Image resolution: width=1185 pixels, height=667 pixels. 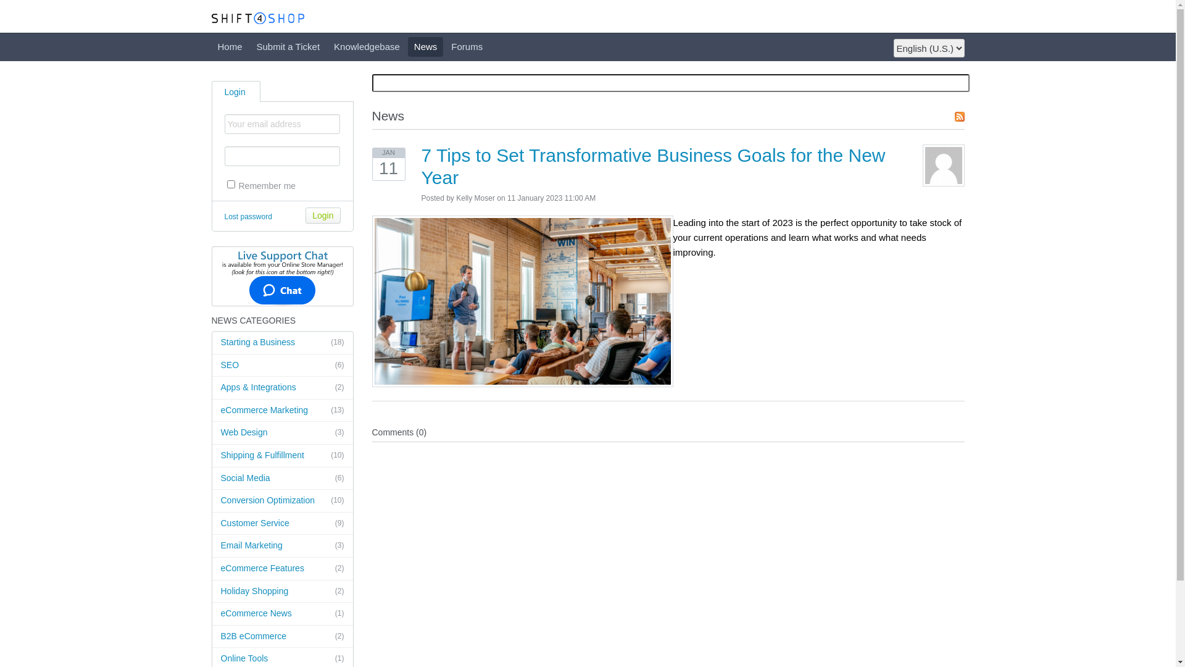 I want to click on (2)
Holiday Shopping, so click(x=283, y=592).